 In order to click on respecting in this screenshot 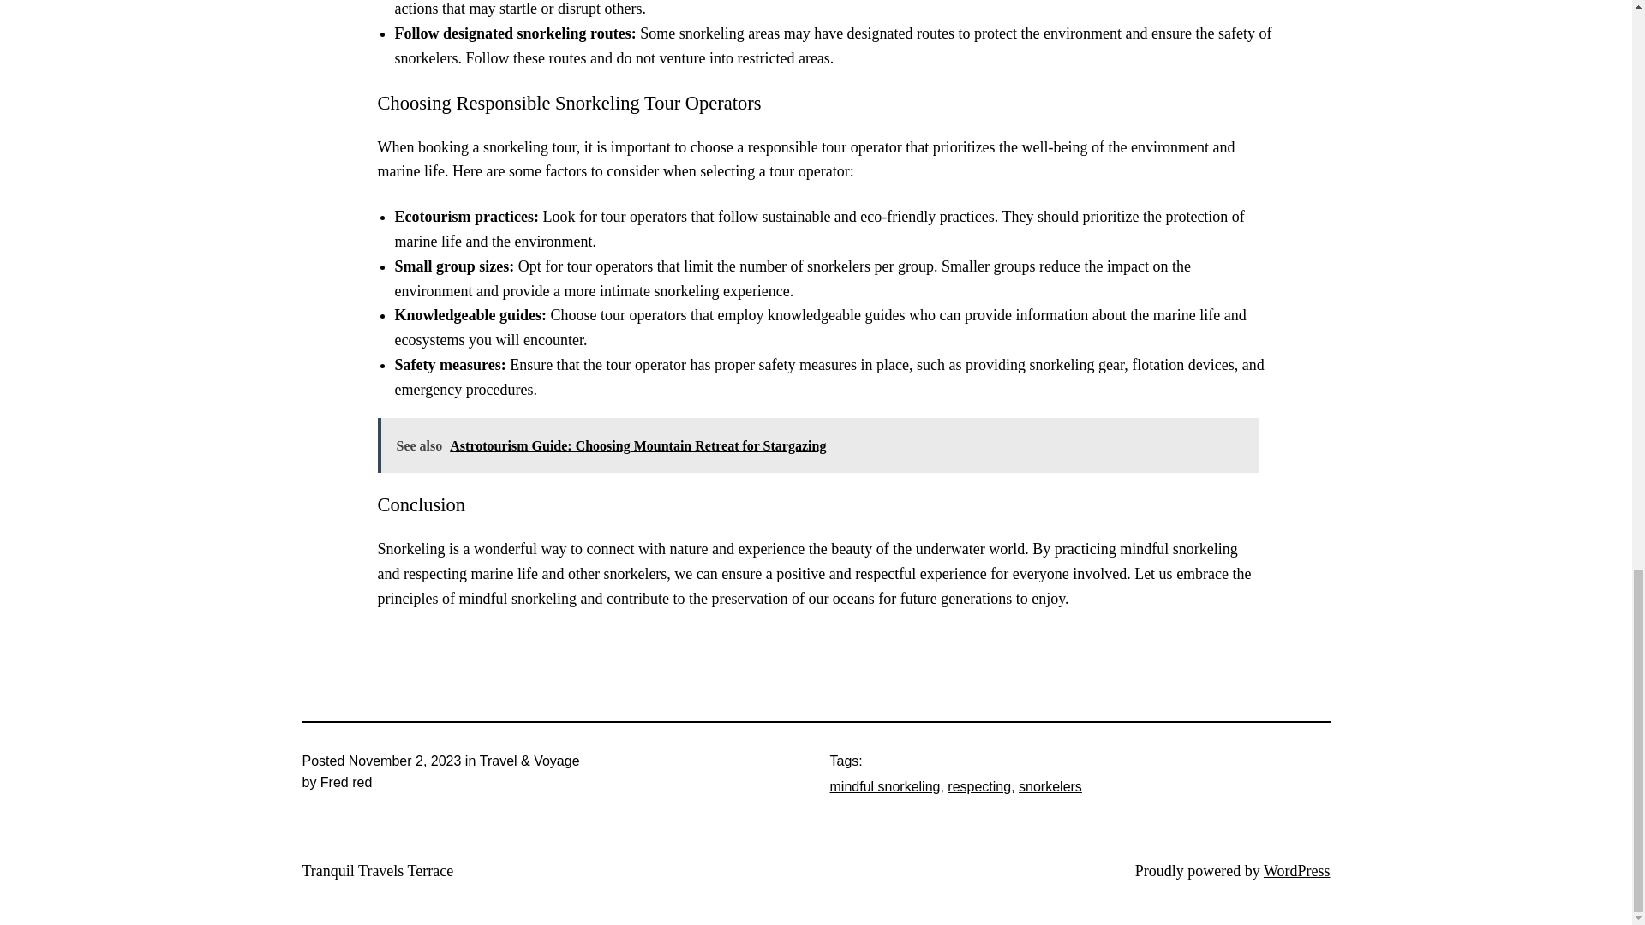, I will do `click(978, 786)`.